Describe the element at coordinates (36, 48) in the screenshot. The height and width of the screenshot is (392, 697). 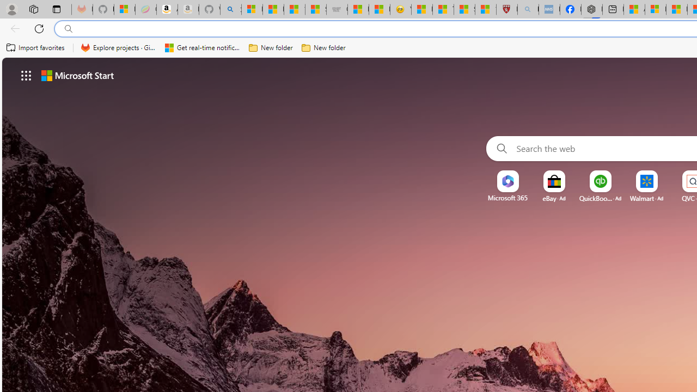
I see `Import favorites` at that location.